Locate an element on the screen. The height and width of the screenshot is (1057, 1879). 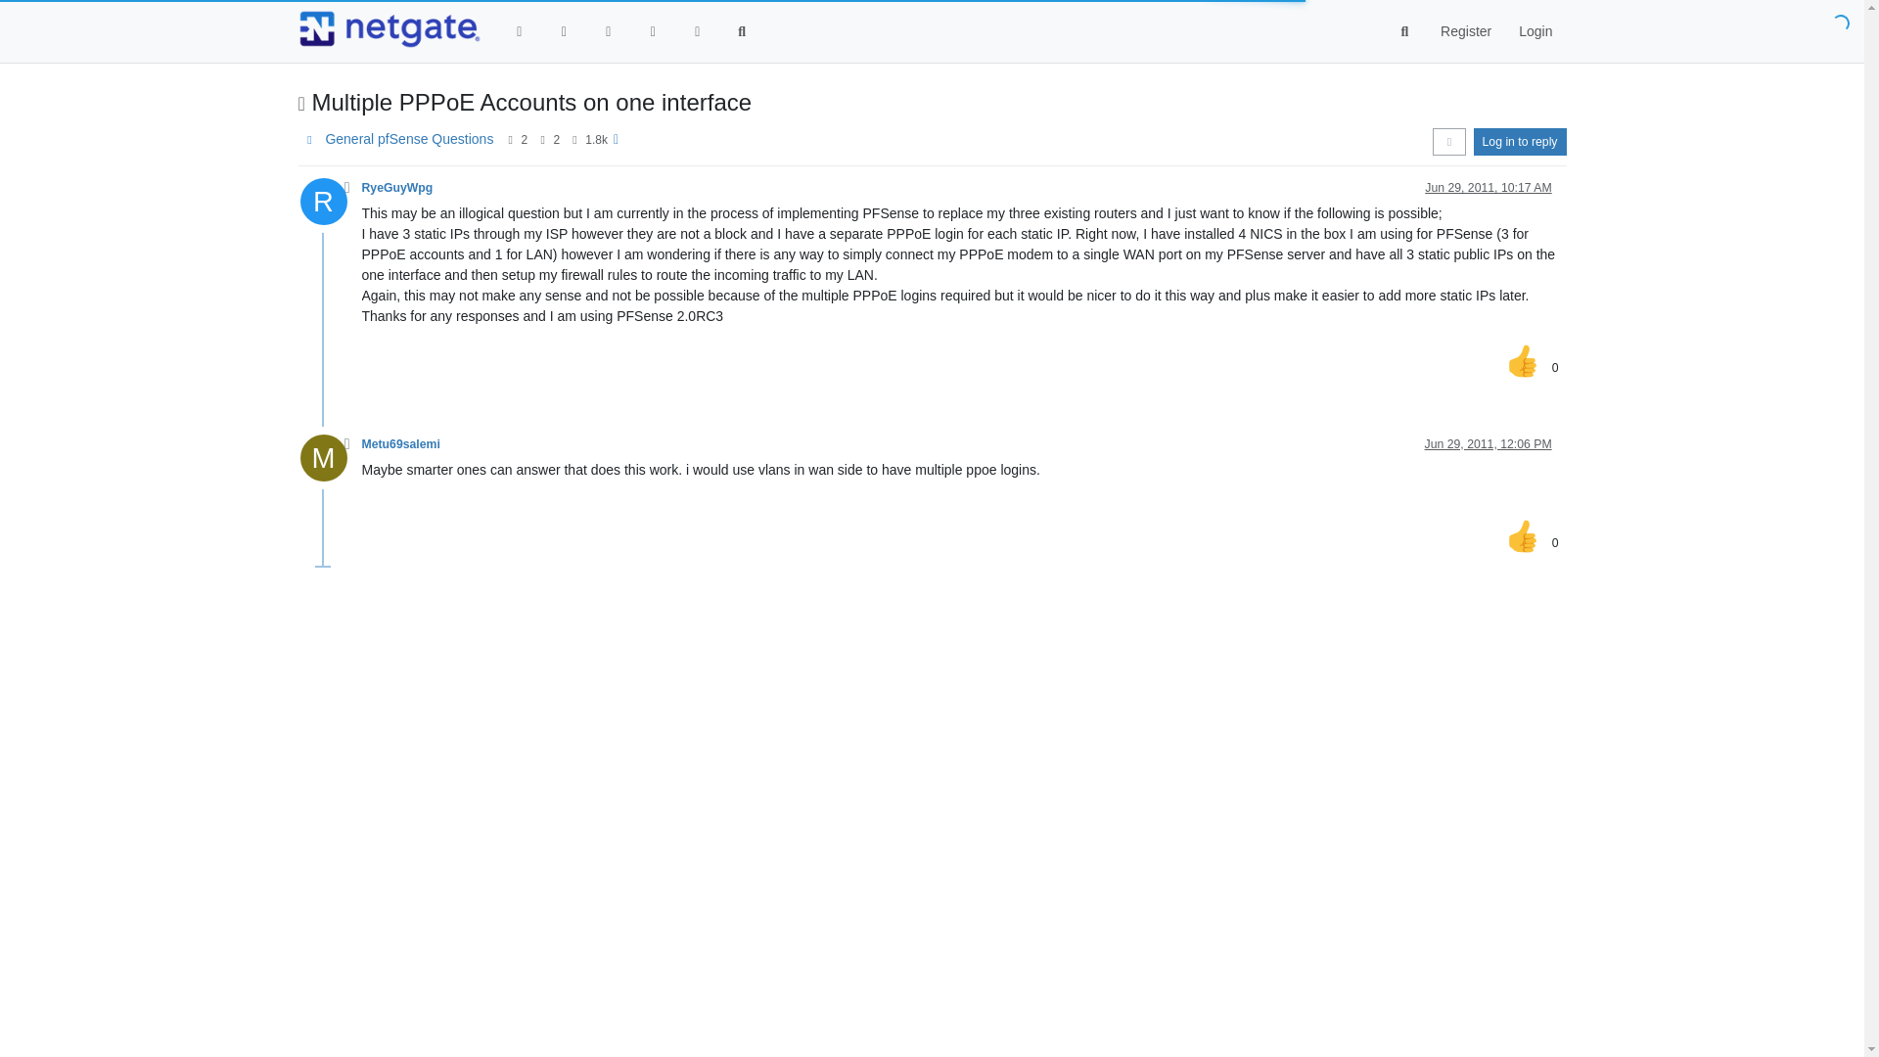
Recent is located at coordinates (564, 31).